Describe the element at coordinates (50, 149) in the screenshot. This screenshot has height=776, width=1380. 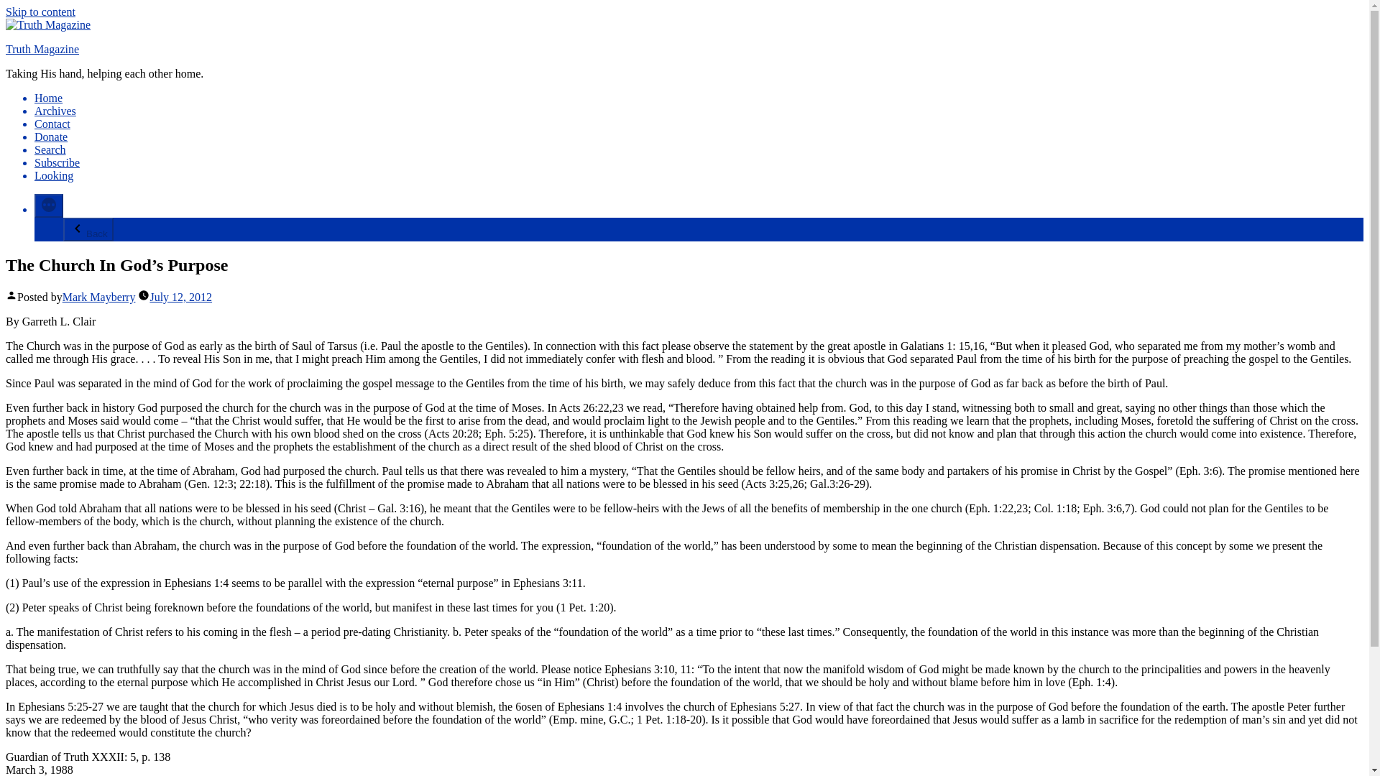
I see `Search` at that location.